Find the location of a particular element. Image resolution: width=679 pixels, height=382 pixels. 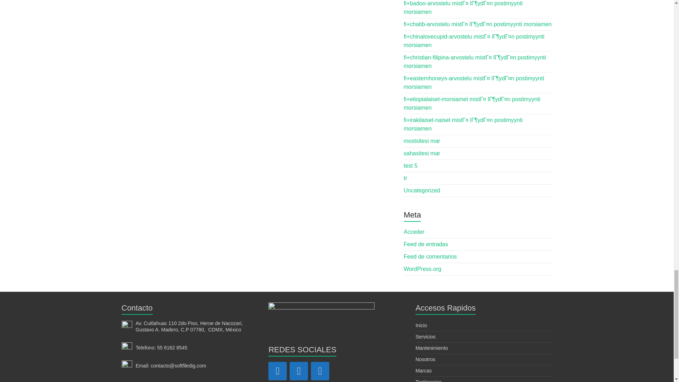

Instagram is located at coordinates (299, 371).